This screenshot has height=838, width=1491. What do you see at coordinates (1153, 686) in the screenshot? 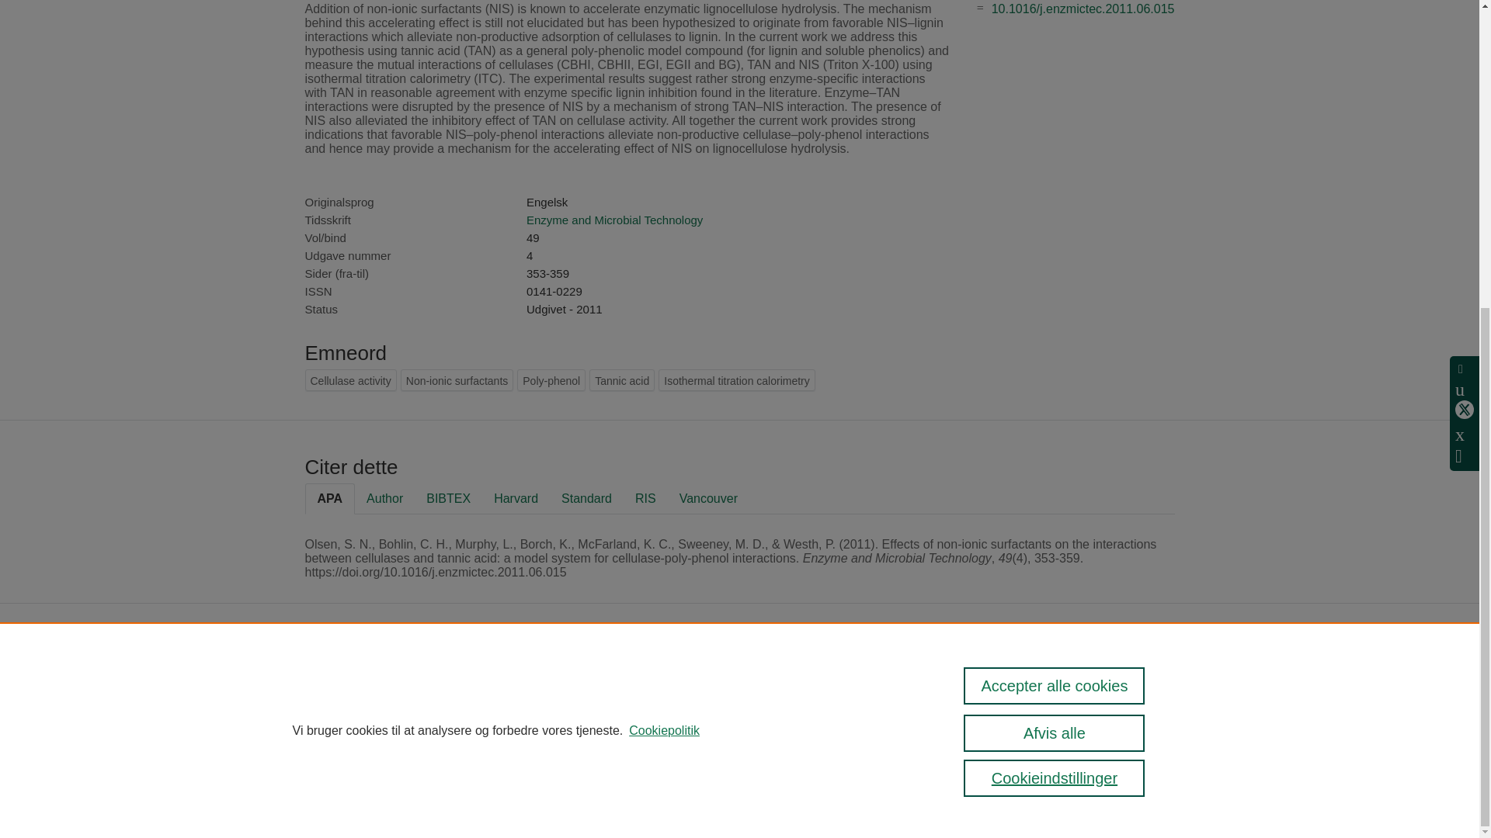
I see `Kontakt os` at bounding box center [1153, 686].